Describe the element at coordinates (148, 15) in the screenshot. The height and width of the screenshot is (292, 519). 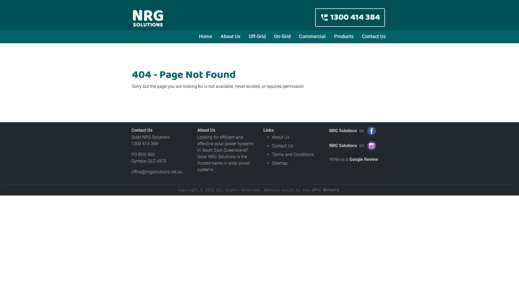
I see `NRG
SOLUTIONS` at that location.